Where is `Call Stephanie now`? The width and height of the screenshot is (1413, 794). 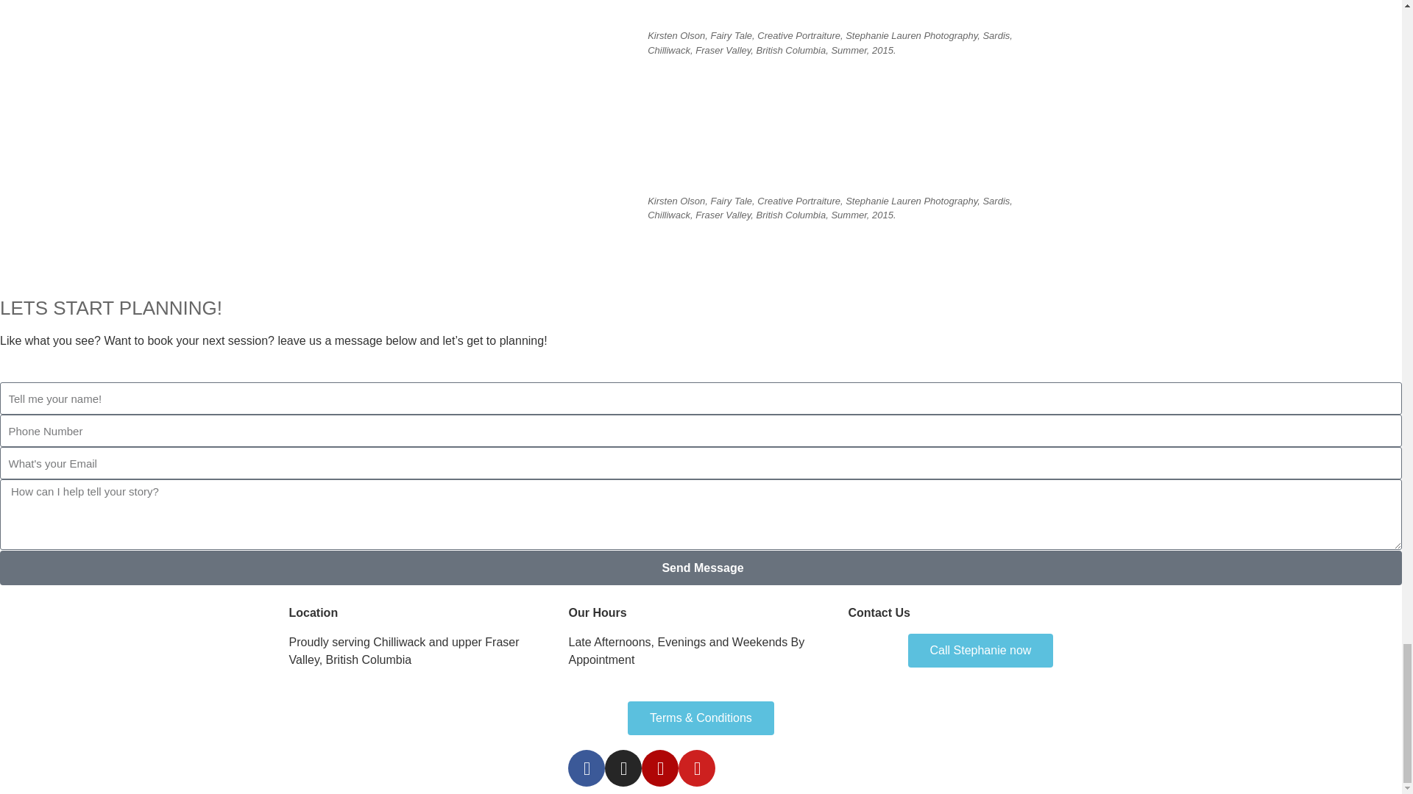
Call Stephanie now is located at coordinates (981, 650).